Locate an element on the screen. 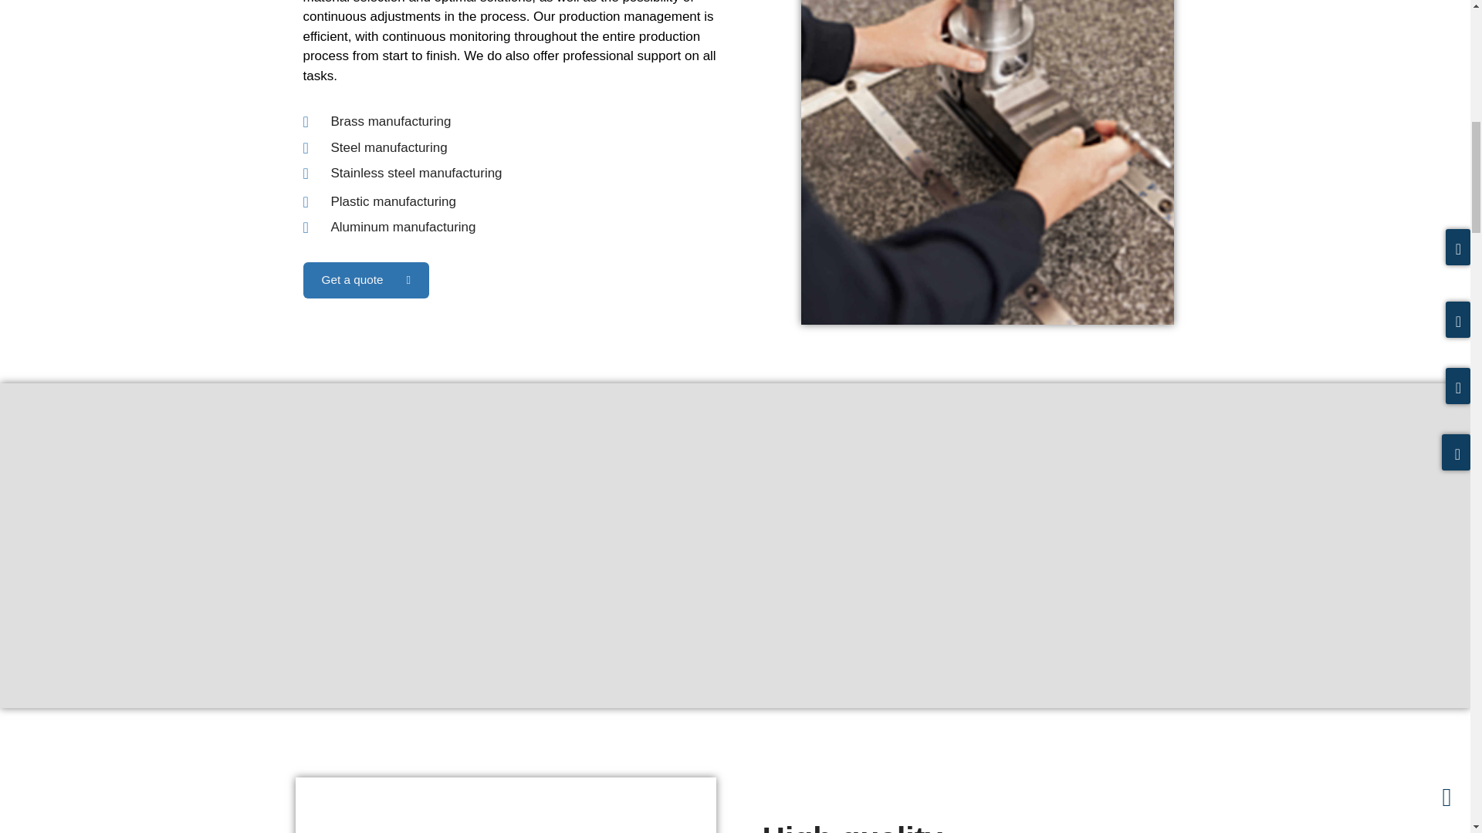  Brass manufacturing is located at coordinates (547, 121).